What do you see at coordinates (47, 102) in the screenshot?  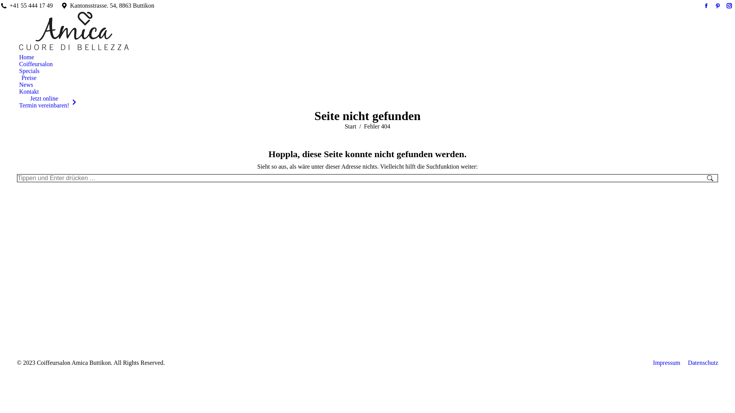 I see `Jetzt online
Termin vereinbaren!` at bounding box center [47, 102].